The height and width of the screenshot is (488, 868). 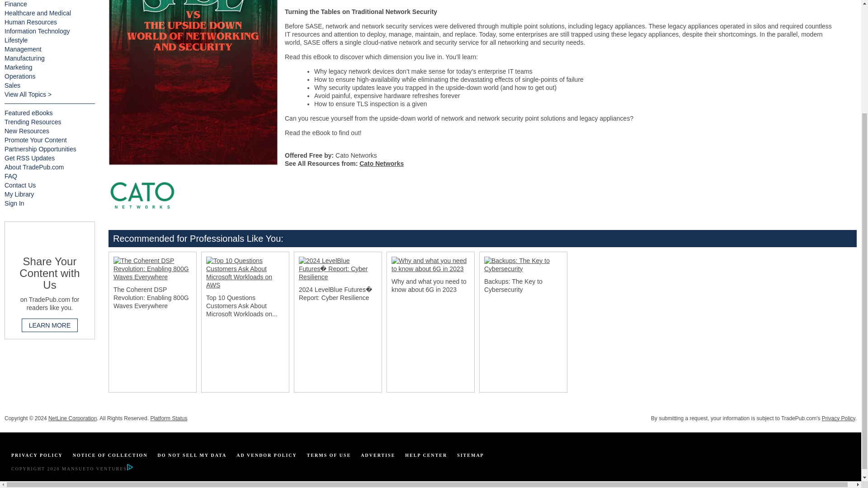 I want to click on Get more information about do not sell my data on Inc.com, so click(x=192, y=455).